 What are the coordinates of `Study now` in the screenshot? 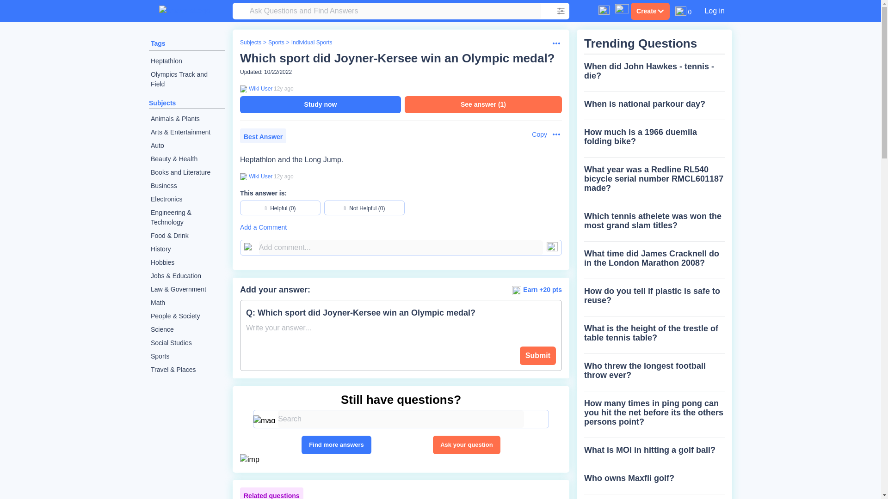 It's located at (320, 104).